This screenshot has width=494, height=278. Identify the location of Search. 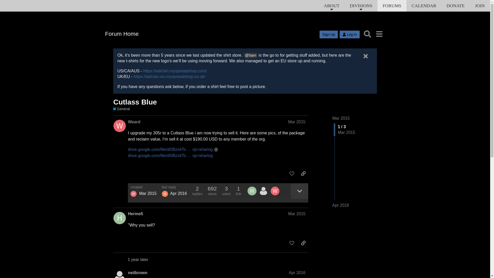
(367, 34).